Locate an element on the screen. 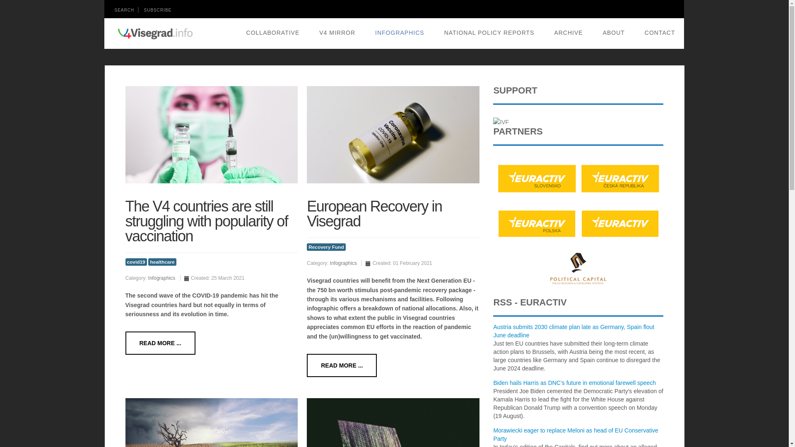 This screenshot has height=447, width=795. Visegrad.info is located at coordinates (155, 34).